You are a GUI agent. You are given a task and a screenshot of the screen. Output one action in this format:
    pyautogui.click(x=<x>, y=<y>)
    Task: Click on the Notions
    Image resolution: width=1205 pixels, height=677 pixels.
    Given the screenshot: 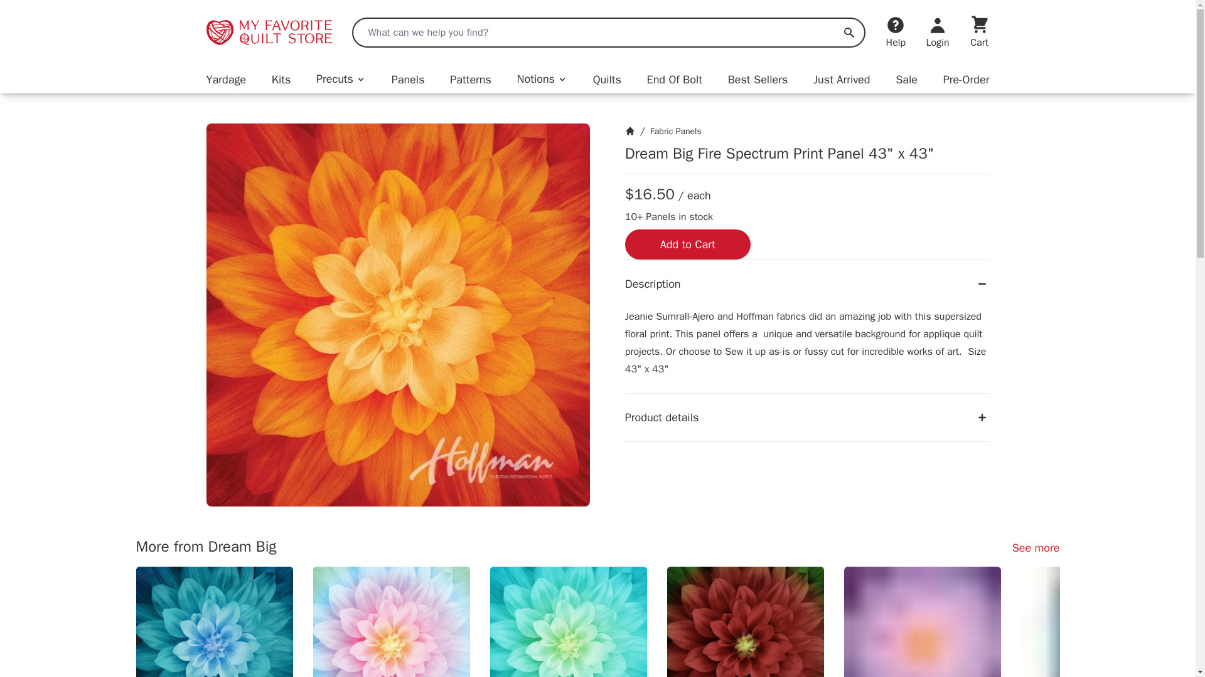 What is the action you would take?
    pyautogui.click(x=542, y=79)
    